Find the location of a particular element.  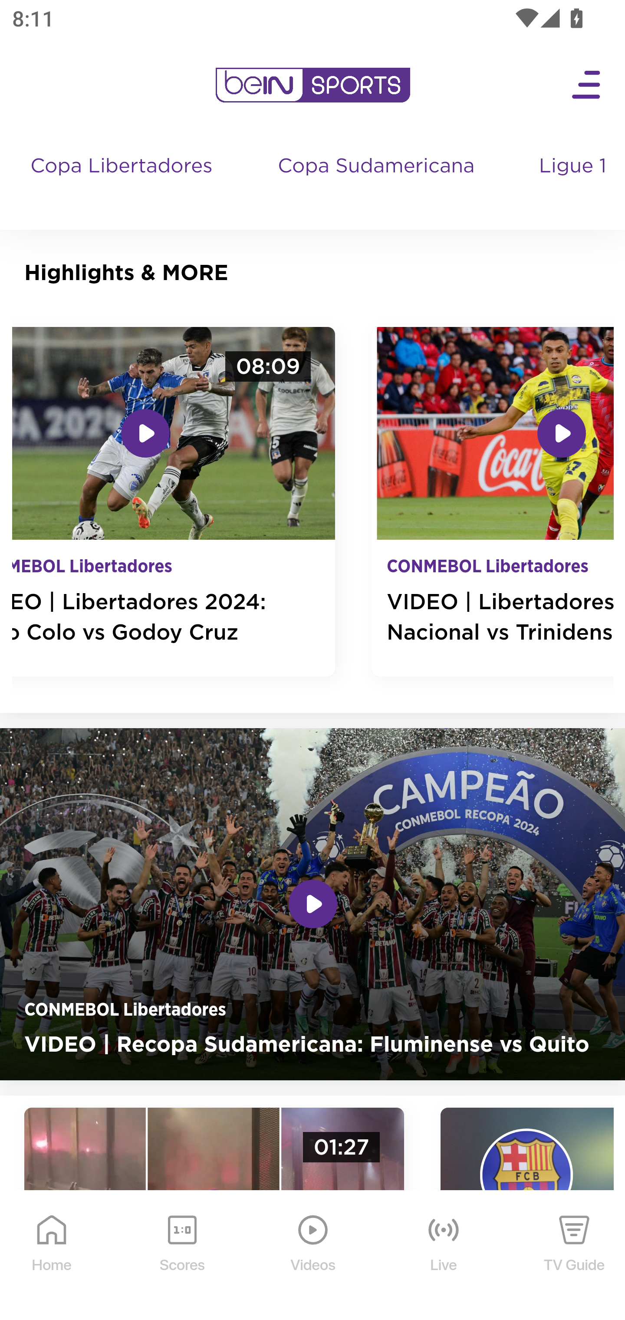

Copa Sudamericana is located at coordinates (378, 182).